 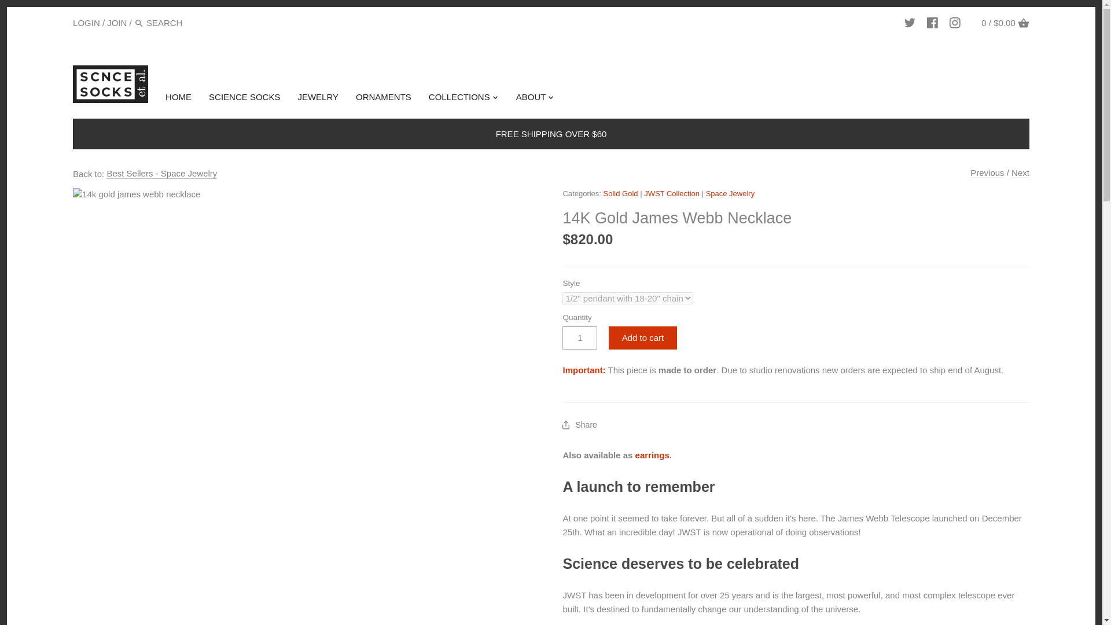 What do you see at coordinates (459, 99) in the screenshot?
I see `COLLECTIONS` at bounding box center [459, 99].